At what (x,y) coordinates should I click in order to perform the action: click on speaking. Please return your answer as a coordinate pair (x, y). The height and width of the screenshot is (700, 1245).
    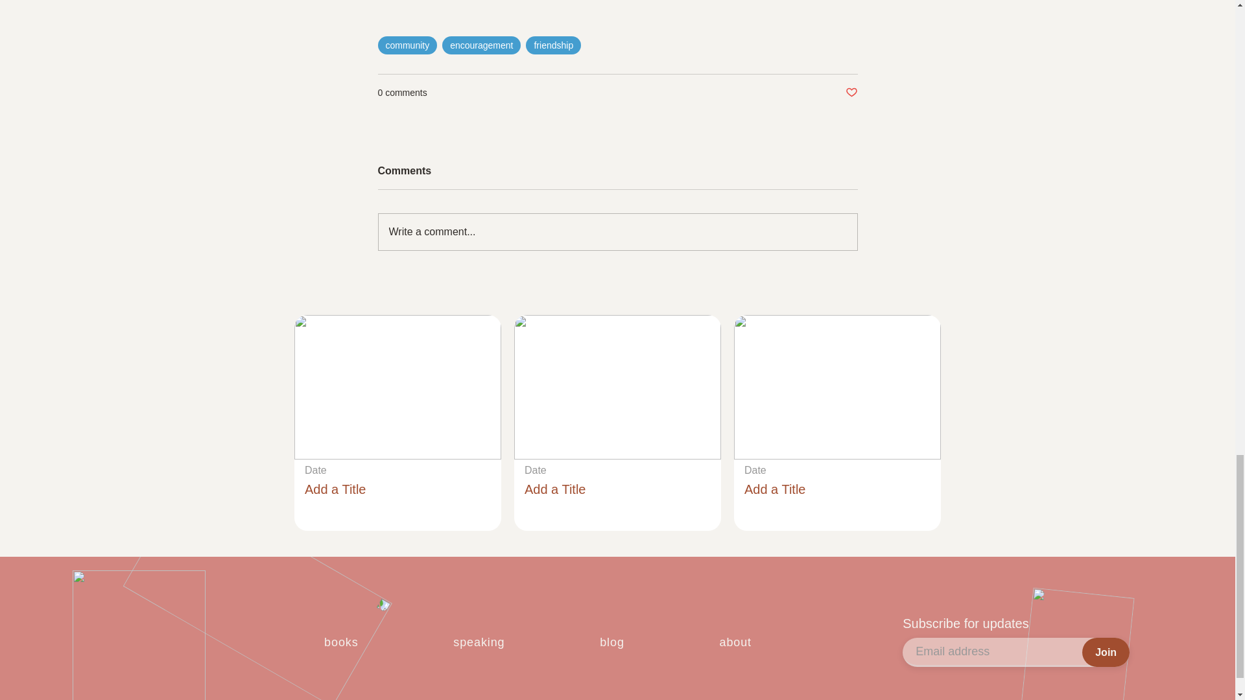
    Looking at the image, I should click on (479, 642).